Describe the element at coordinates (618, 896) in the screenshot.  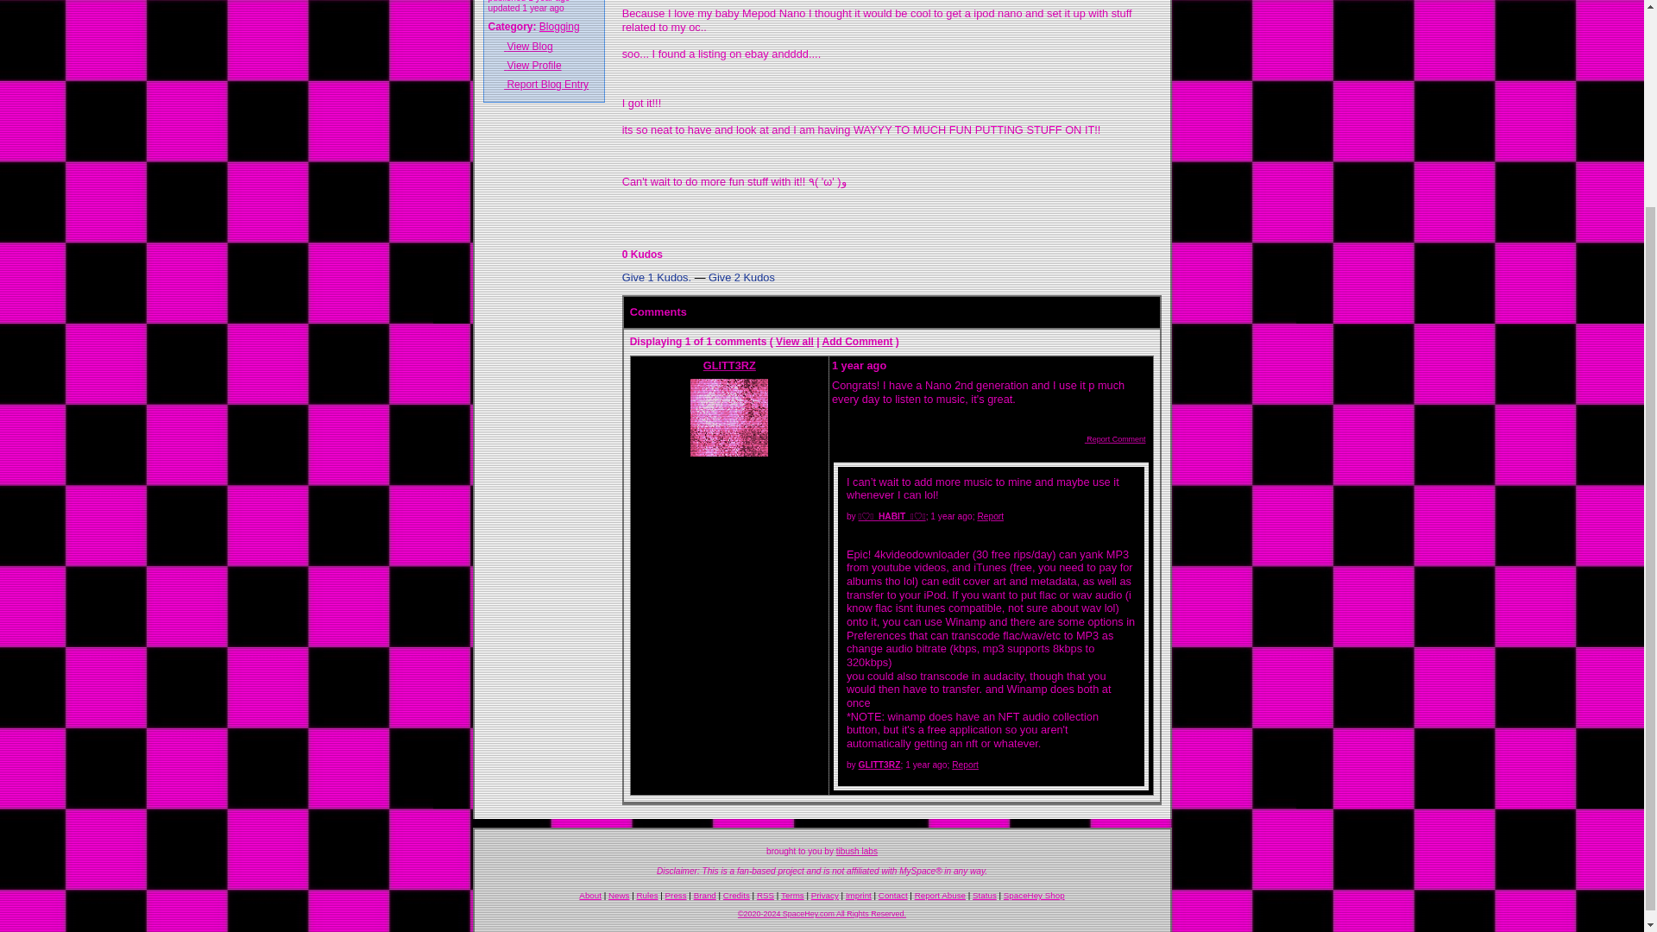
I see `News` at that location.